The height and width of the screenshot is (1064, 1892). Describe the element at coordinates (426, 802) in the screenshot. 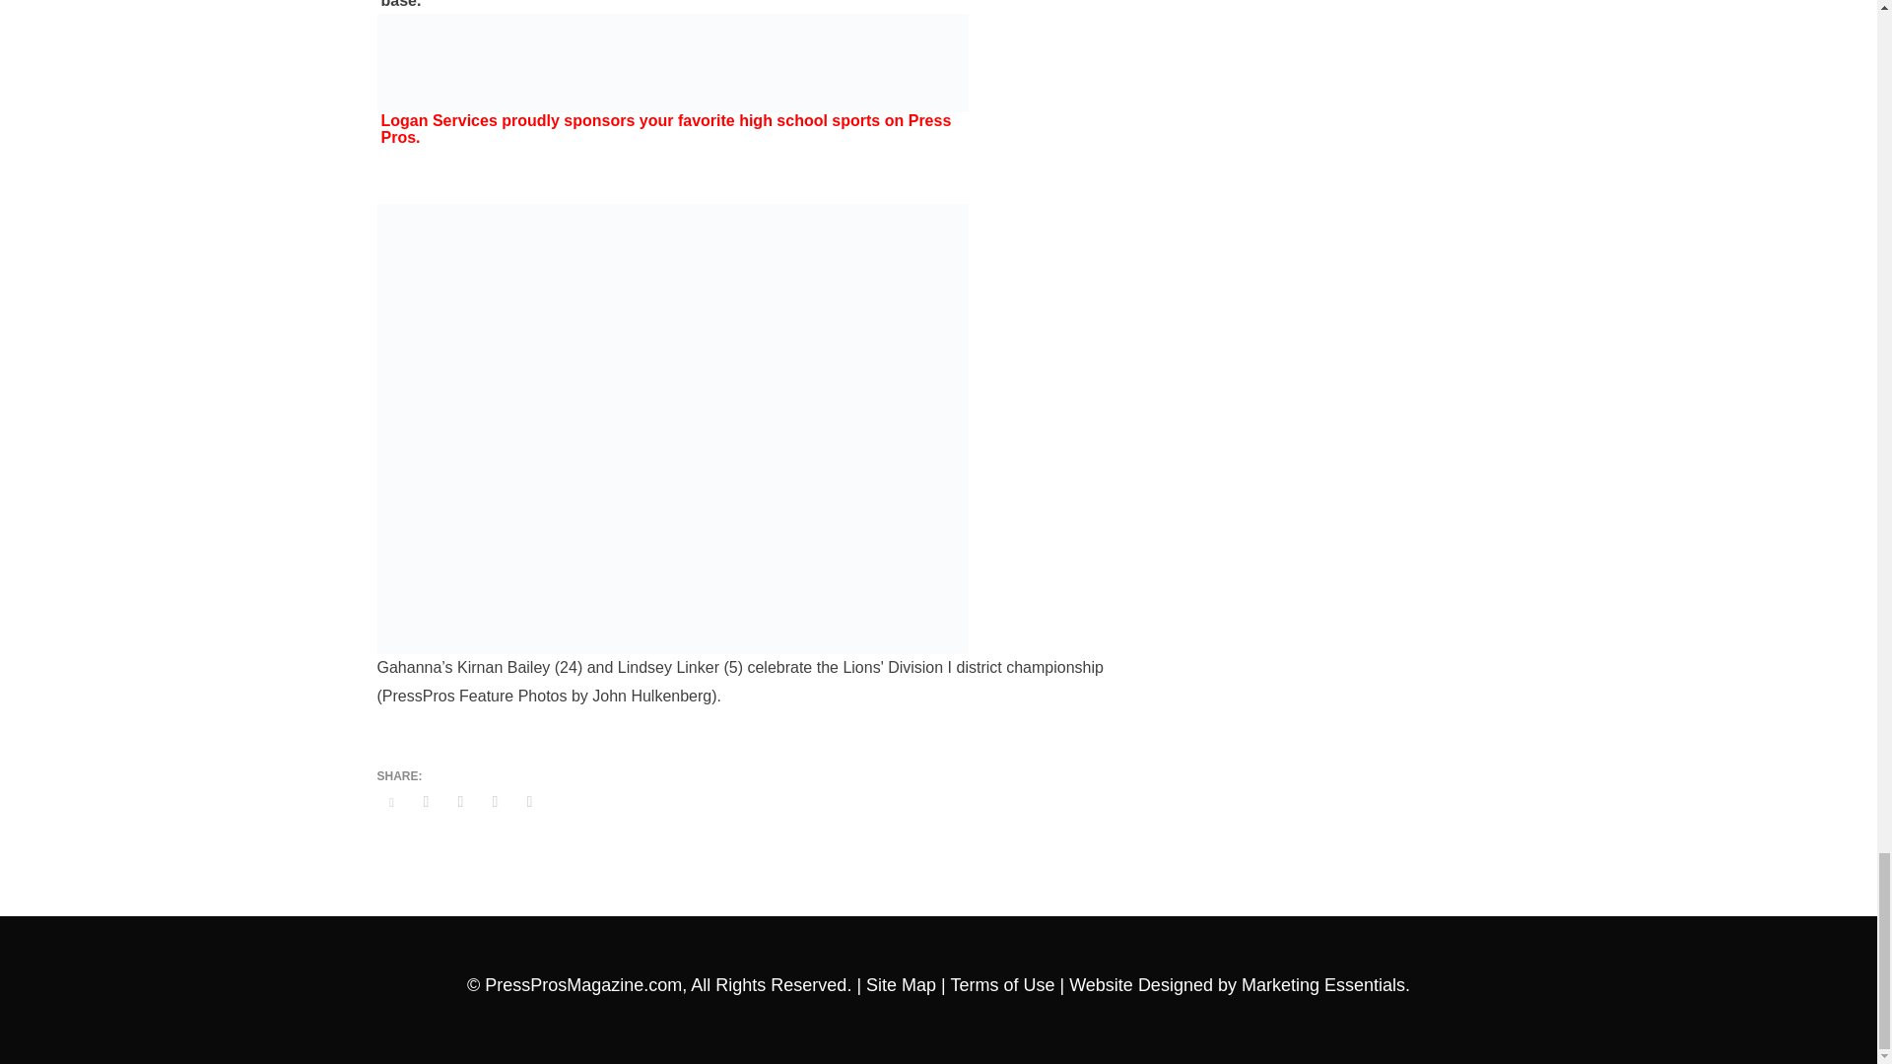

I see `SHARE ON FACEBOOK` at that location.